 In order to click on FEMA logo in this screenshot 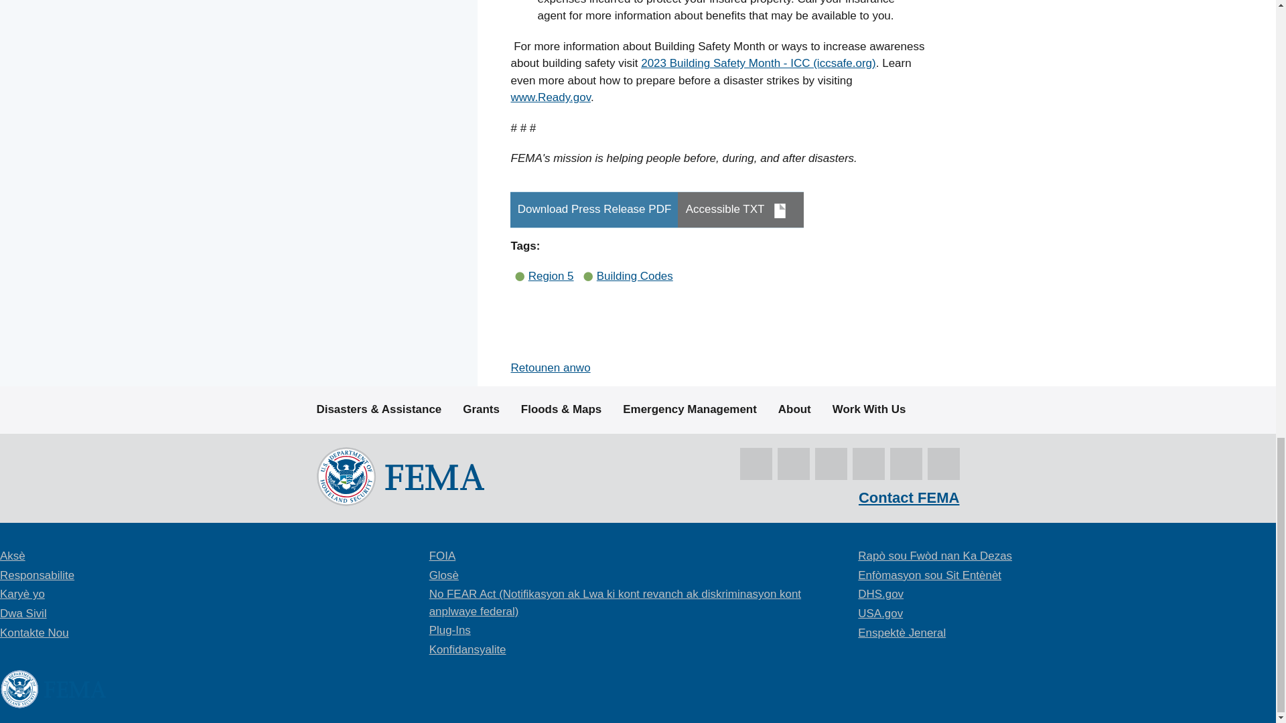, I will do `click(399, 476)`.